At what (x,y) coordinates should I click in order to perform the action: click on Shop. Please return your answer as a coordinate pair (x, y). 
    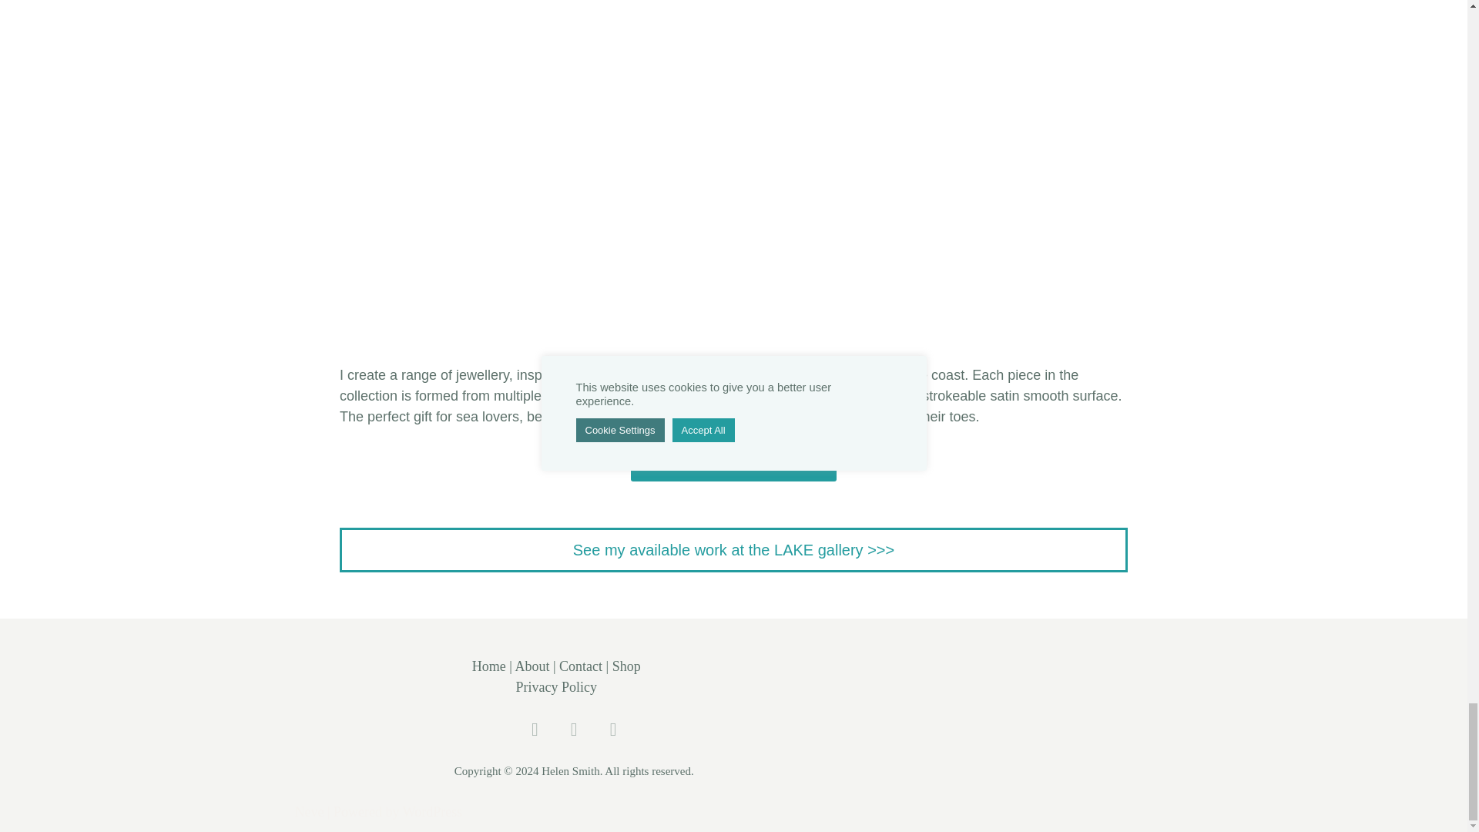
    Looking at the image, I should click on (625, 666).